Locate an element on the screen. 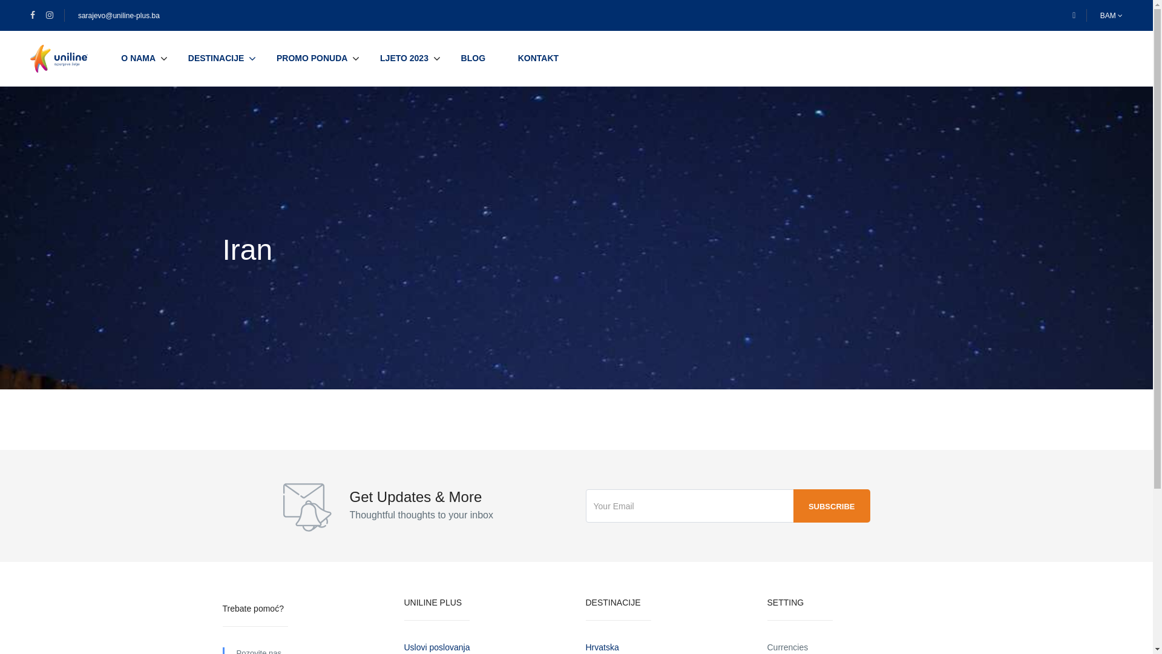  DESTINACIJE is located at coordinates (217, 58).